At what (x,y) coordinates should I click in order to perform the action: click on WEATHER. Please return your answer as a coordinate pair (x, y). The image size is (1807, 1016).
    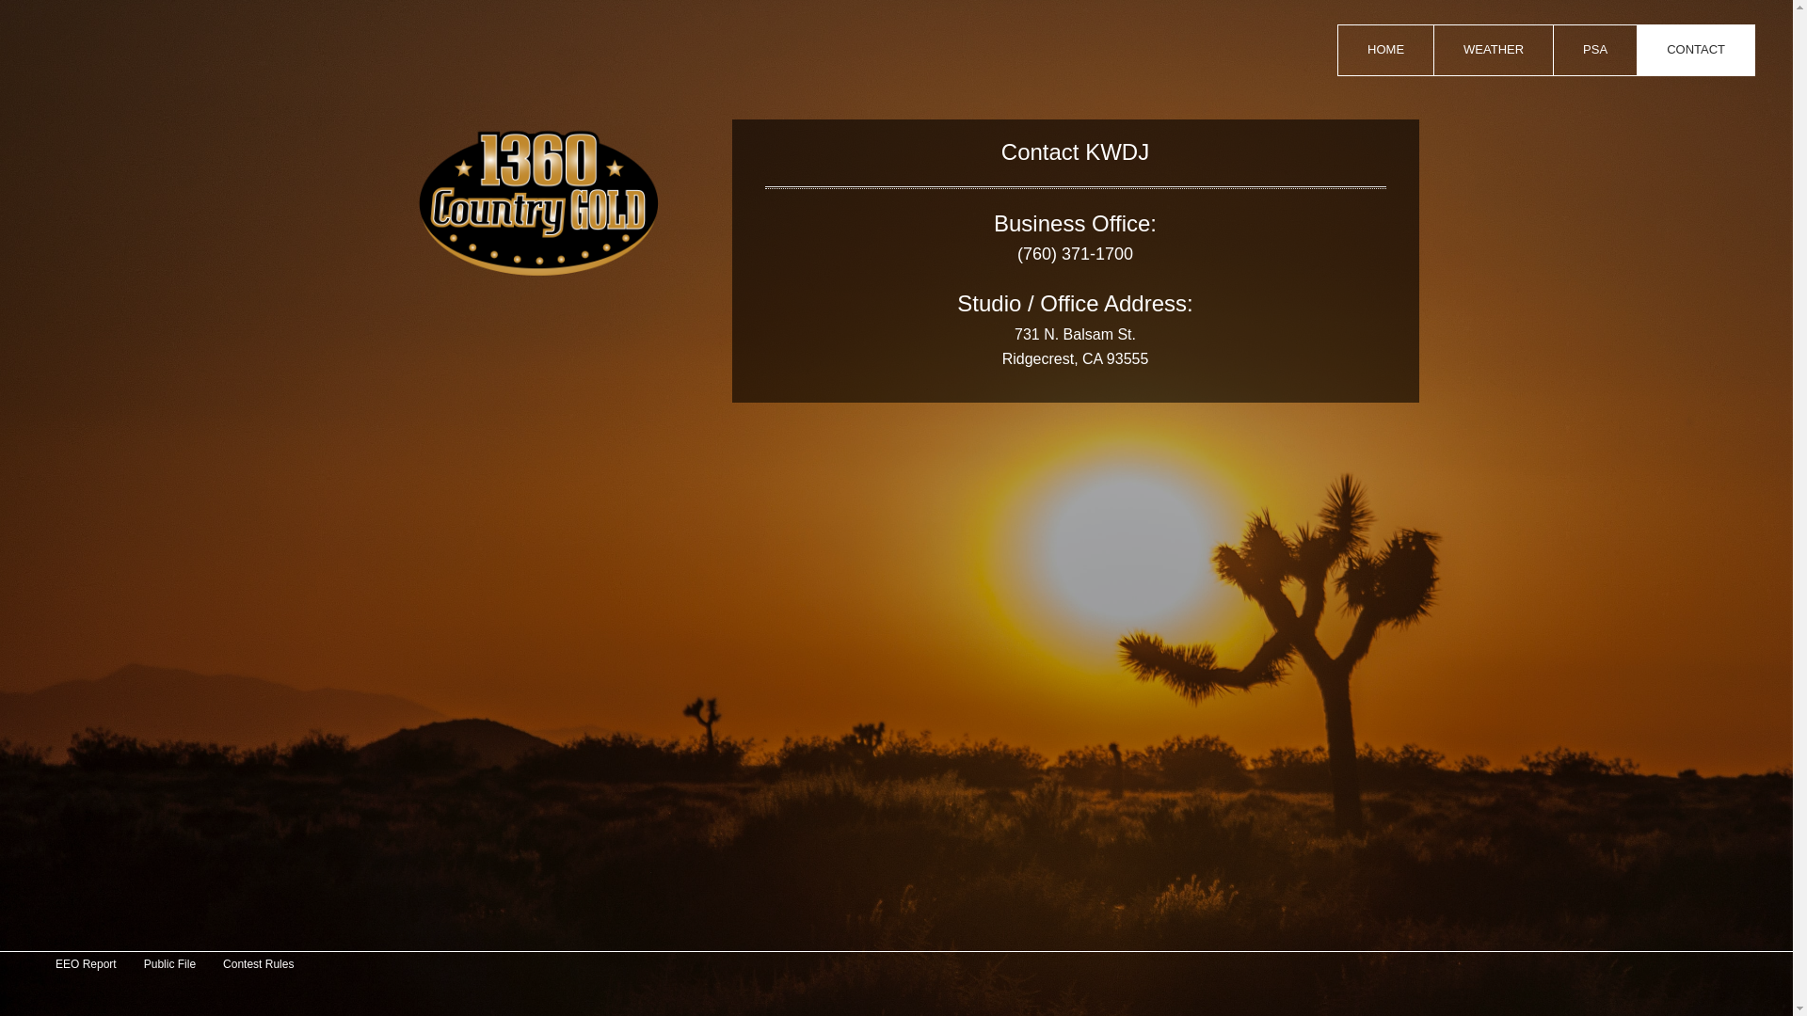
    Looking at the image, I should click on (1494, 51).